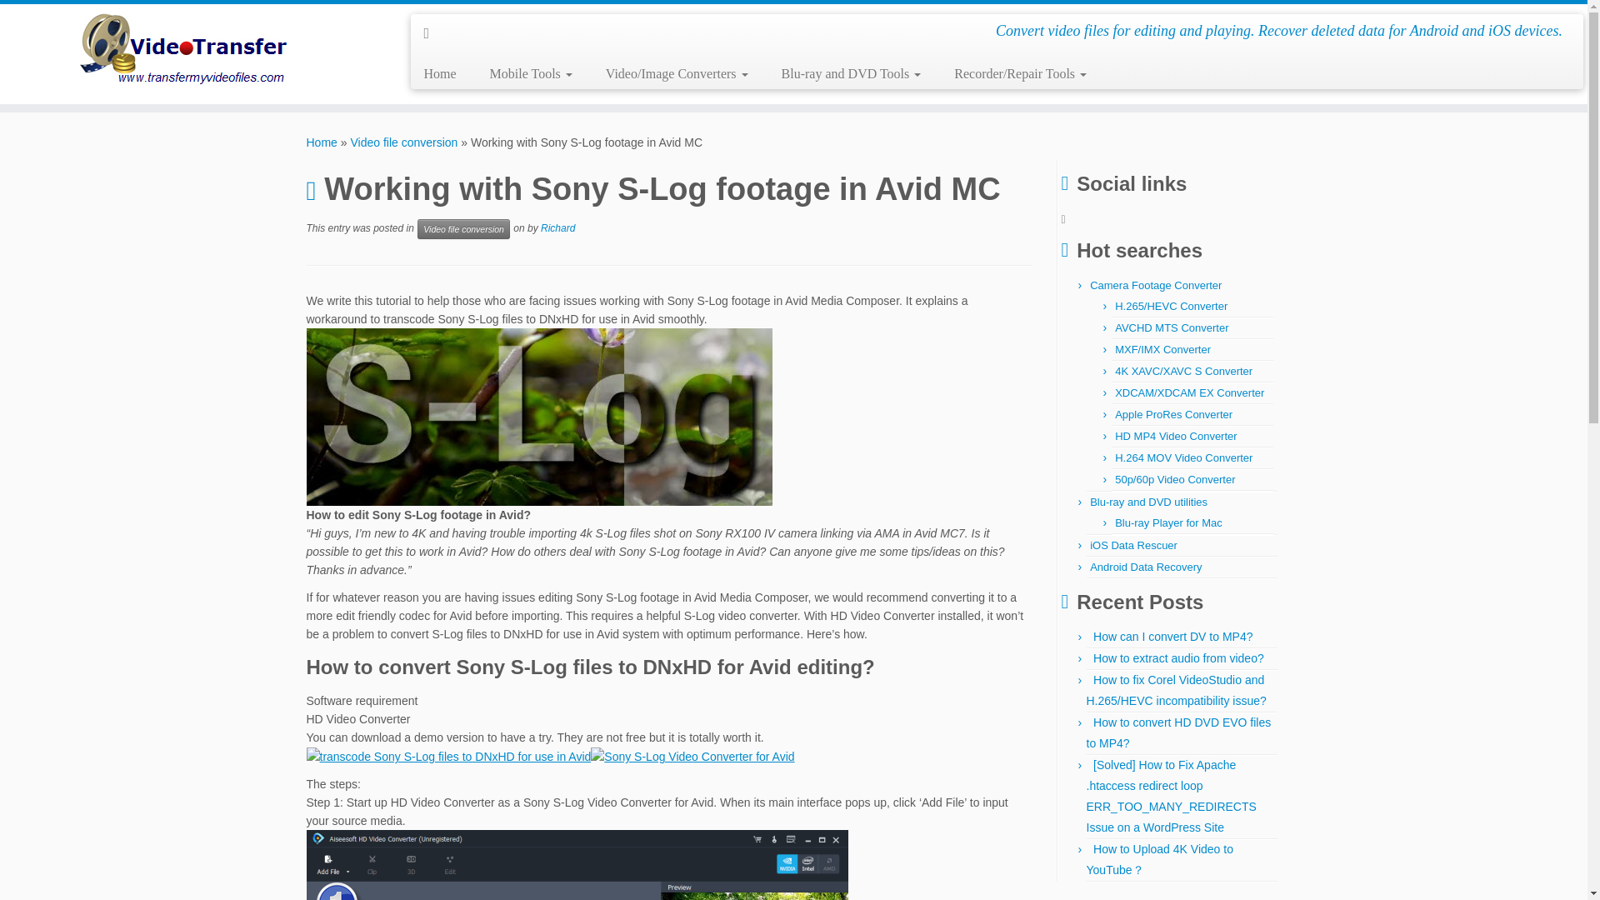 This screenshot has height=900, width=1600. I want to click on Blu-ray and DVD Tools, so click(851, 73).